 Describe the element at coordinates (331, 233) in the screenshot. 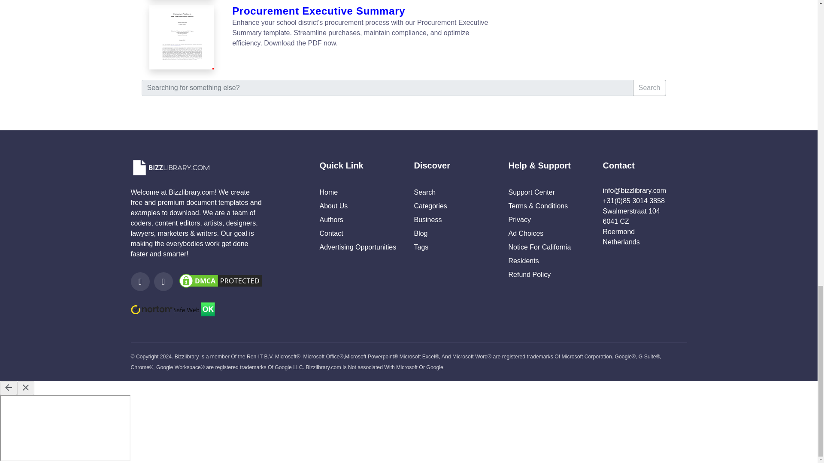

I see `Contact` at that location.